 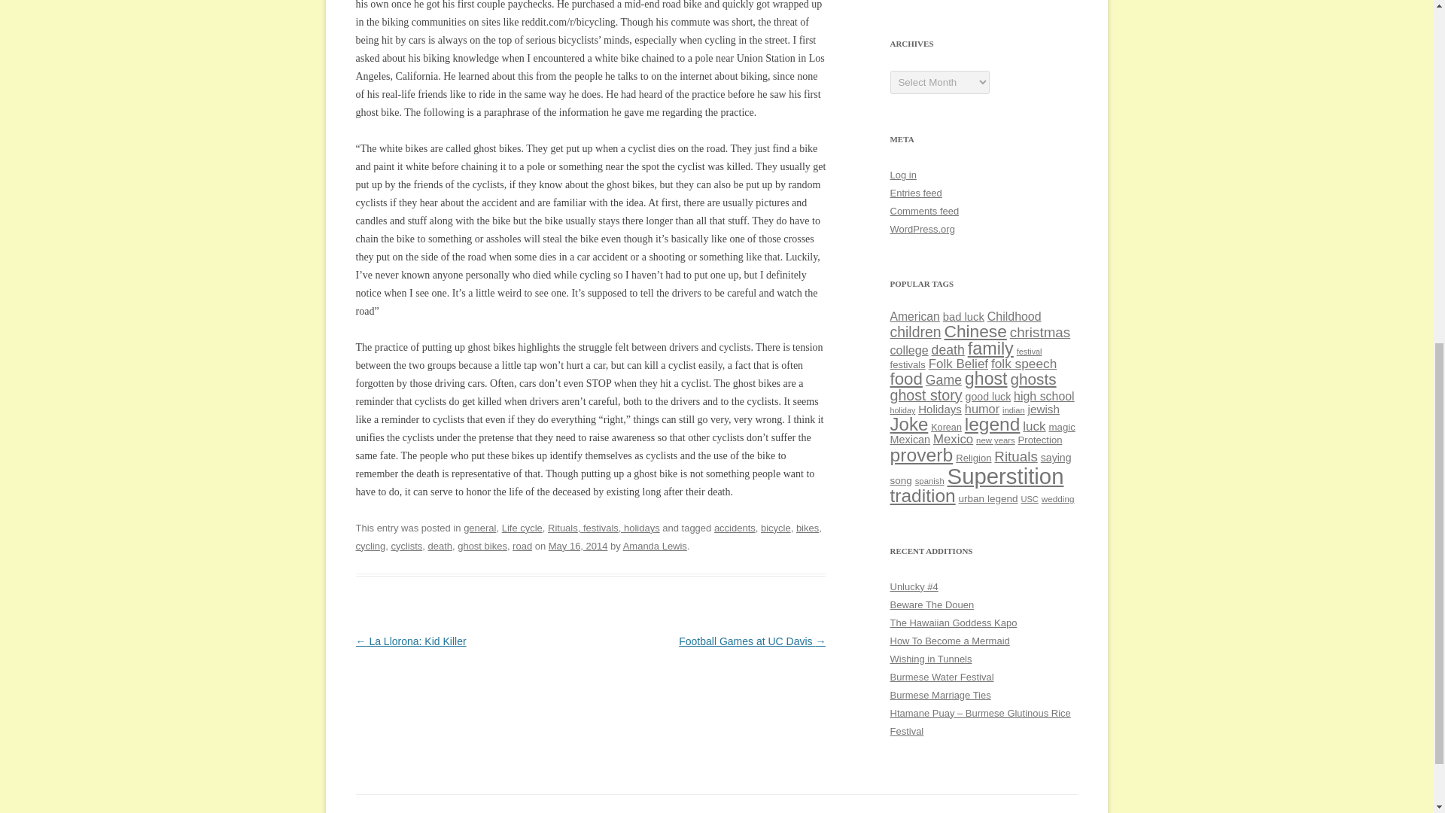 I want to click on food, so click(x=905, y=379).